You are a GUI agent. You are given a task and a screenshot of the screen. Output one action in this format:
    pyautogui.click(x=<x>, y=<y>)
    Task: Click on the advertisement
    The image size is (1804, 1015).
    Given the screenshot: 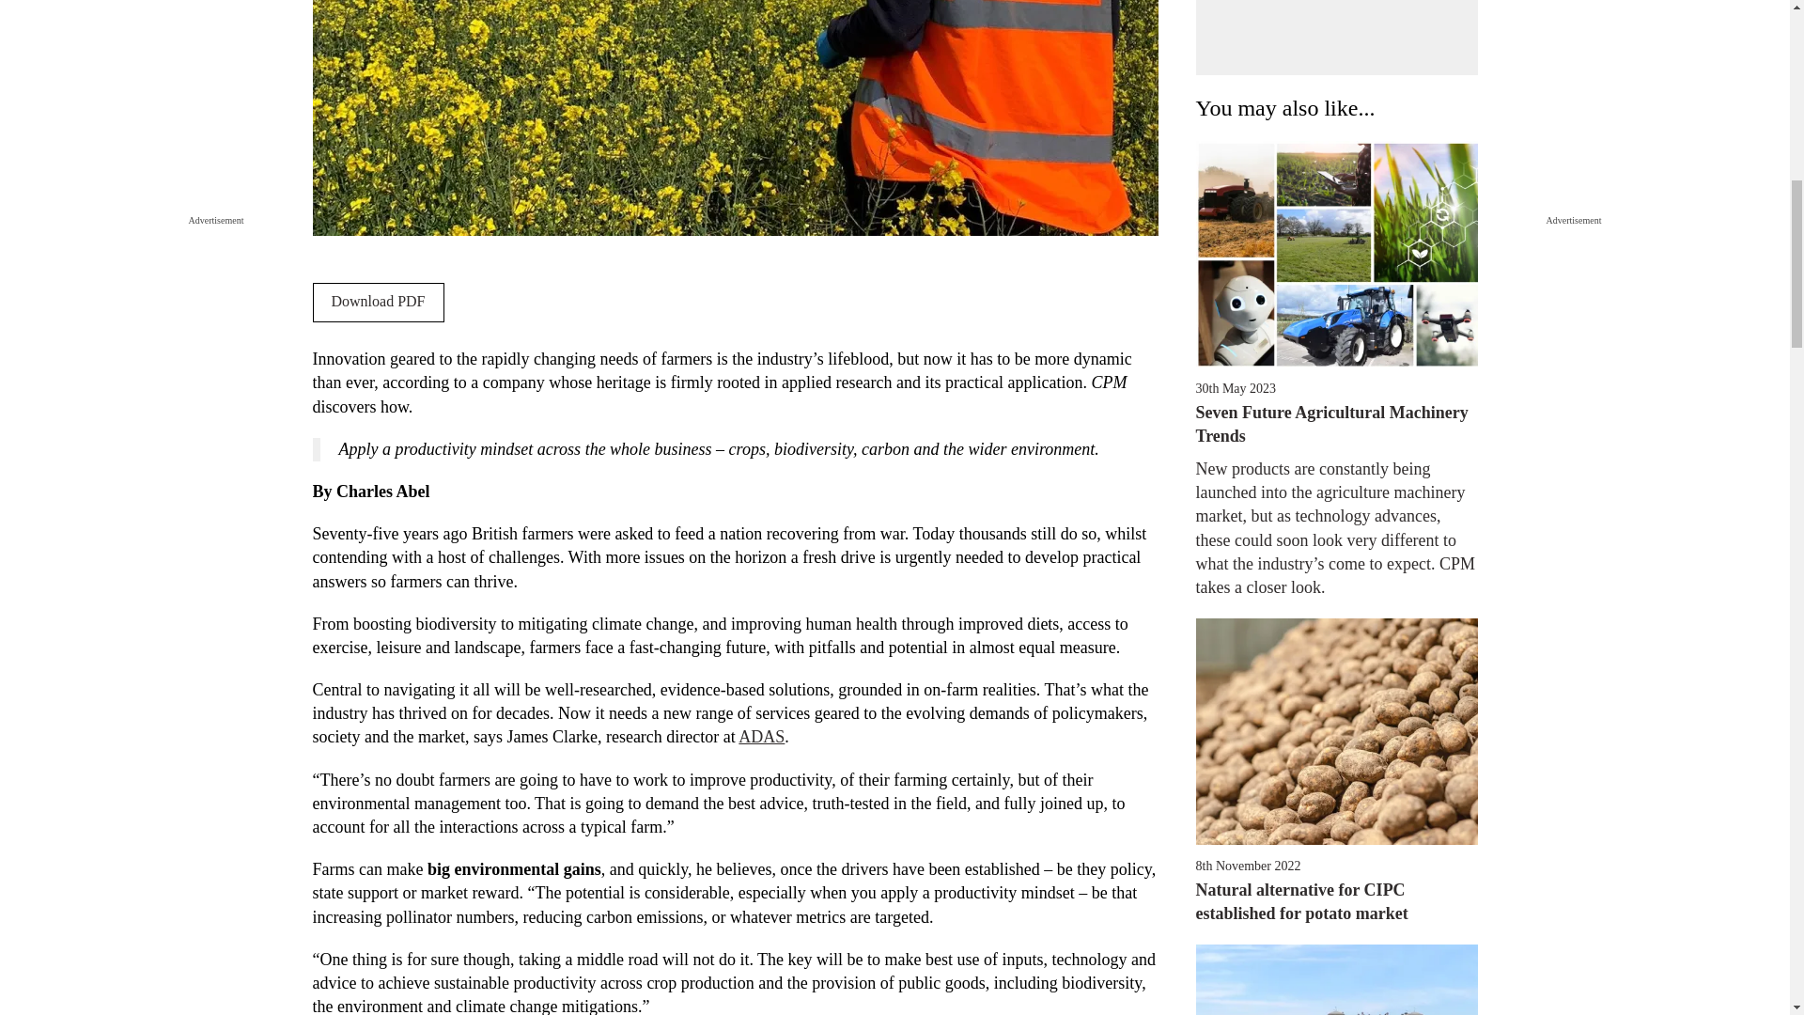 What is the action you would take?
    pyautogui.click(x=1336, y=979)
    